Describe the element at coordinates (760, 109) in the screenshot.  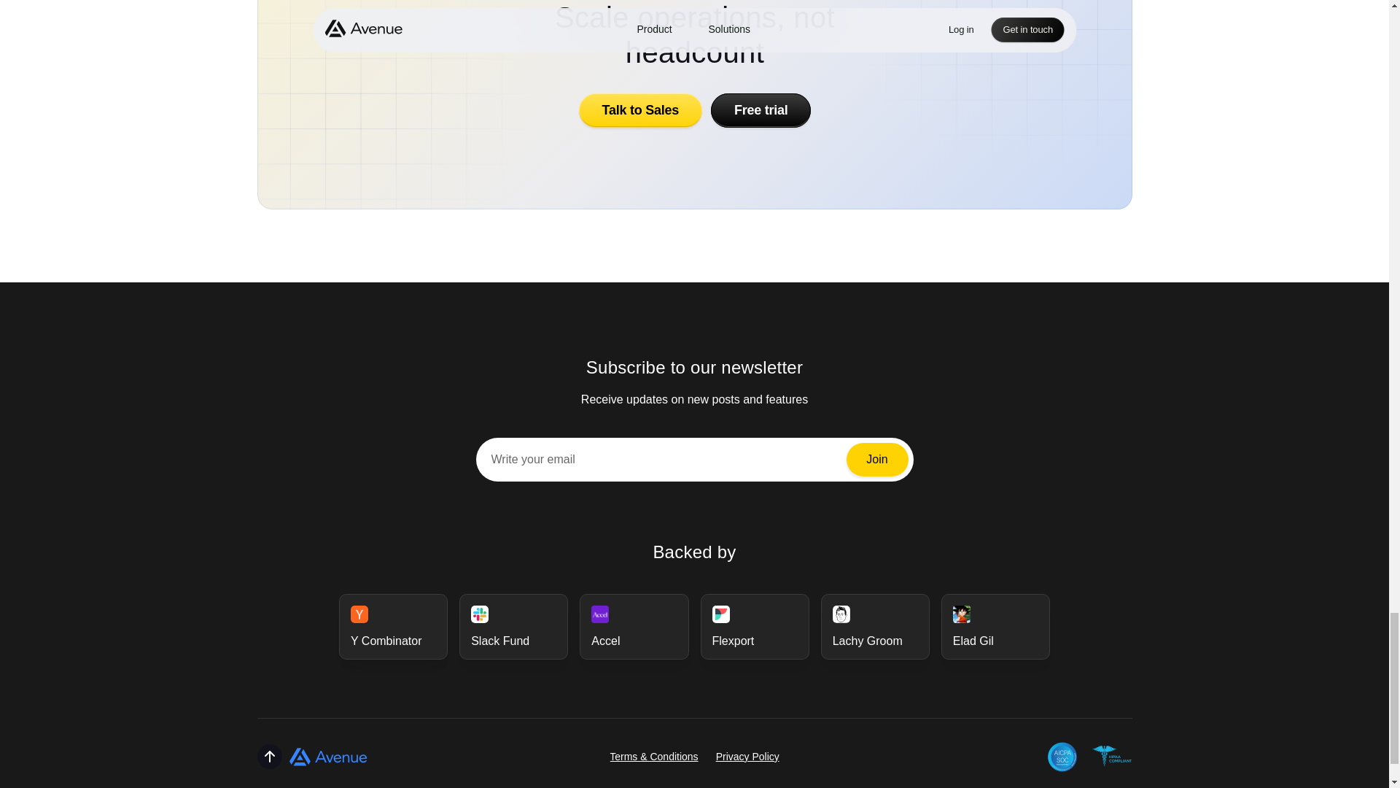
I see `Free trial` at that location.